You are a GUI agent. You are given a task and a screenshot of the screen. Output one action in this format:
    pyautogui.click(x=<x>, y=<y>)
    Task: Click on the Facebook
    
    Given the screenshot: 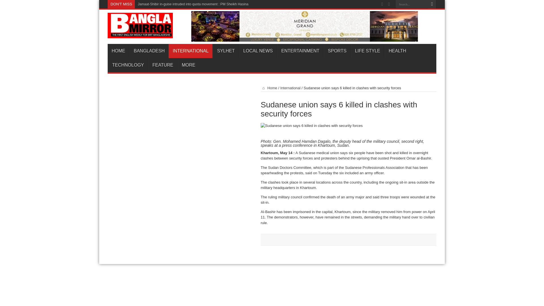 What is the action you would take?
    pyautogui.click(x=389, y=4)
    